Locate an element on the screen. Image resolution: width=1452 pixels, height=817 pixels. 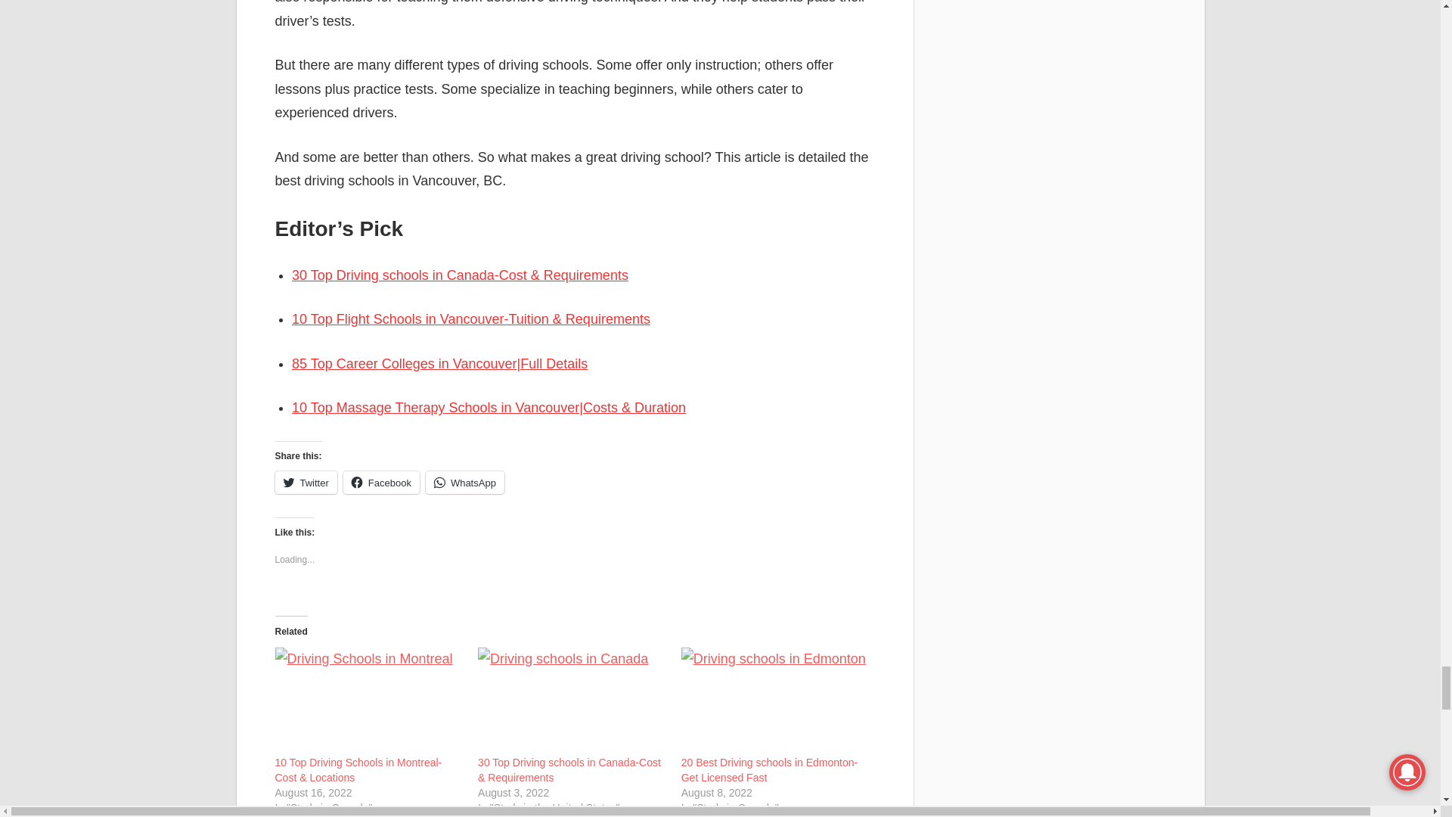
Click to share on Facebook is located at coordinates (381, 483).